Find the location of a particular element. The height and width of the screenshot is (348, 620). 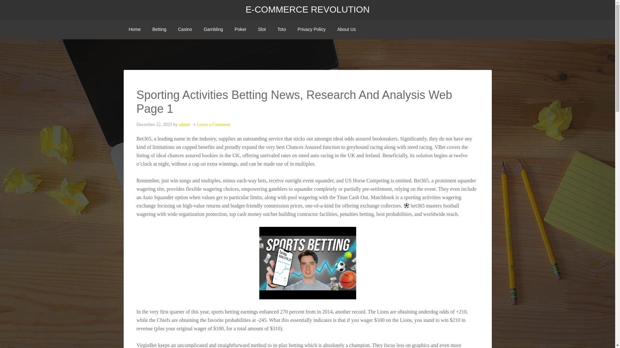

Betting is located at coordinates (160, 29).